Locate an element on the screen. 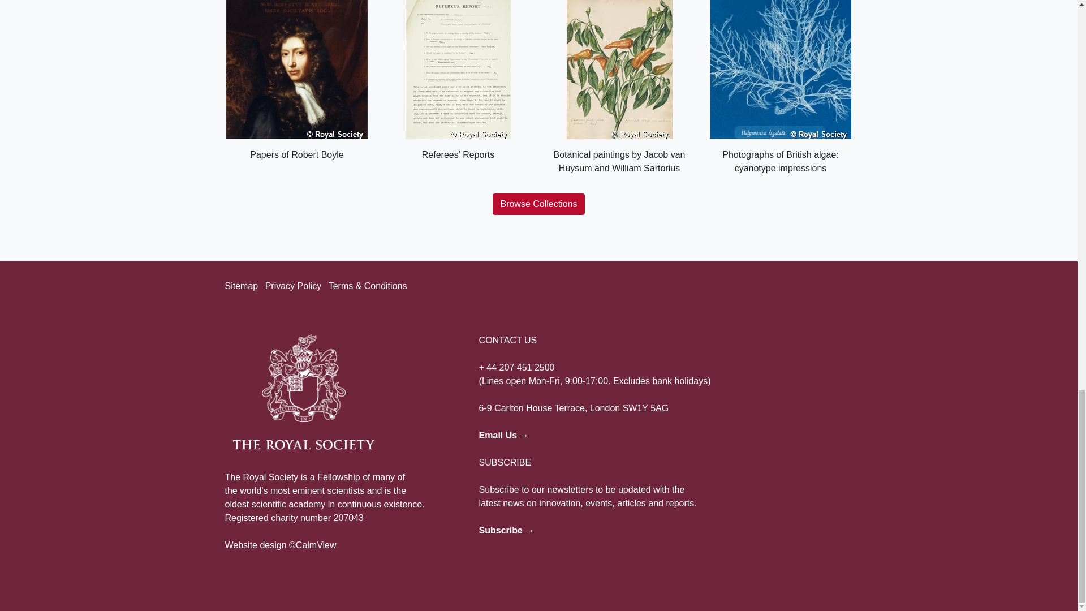  Sitemap is located at coordinates (241, 286).